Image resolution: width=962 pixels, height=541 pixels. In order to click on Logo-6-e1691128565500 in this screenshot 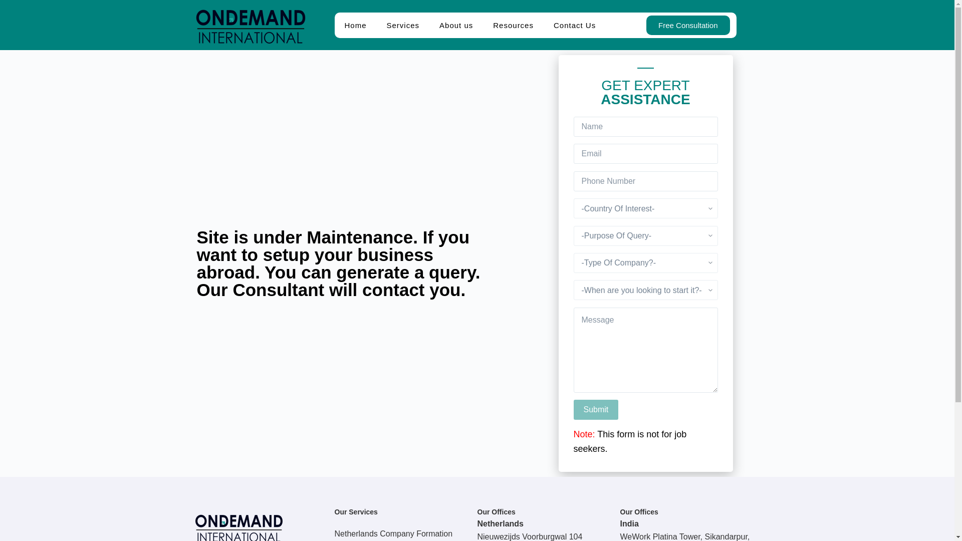, I will do `click(238, 524)`.